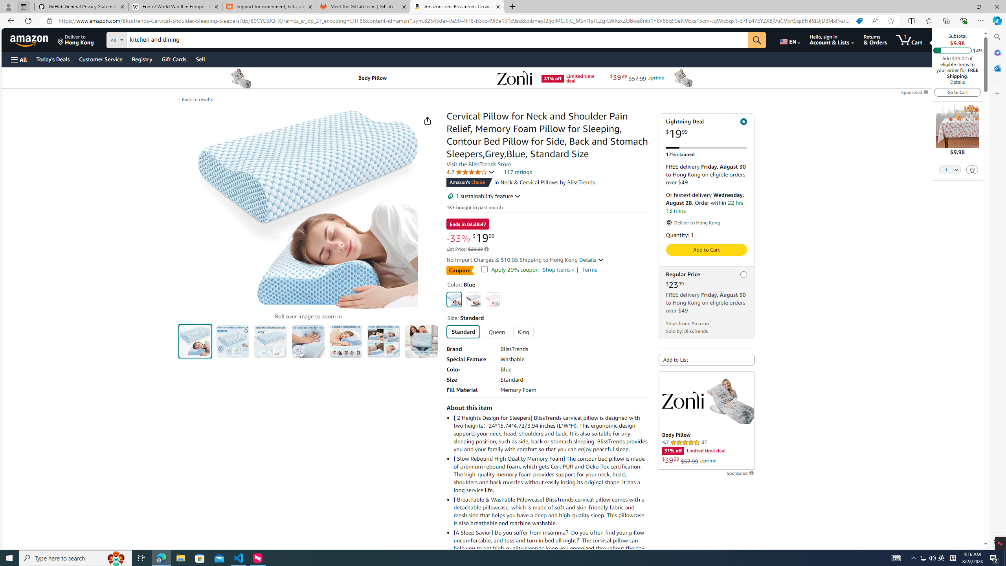 The image size is (1006, 566). What do you see at coordinates (146, 39) in the screenshot?
I see `Search in` at bounding box center [146, 39].